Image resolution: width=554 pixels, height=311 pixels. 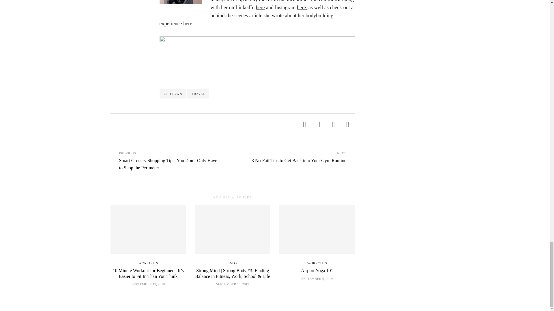 What do you see at coordinates (304, 124) in the screenshot?
I see `Share this` at bounding box center [304, 124].